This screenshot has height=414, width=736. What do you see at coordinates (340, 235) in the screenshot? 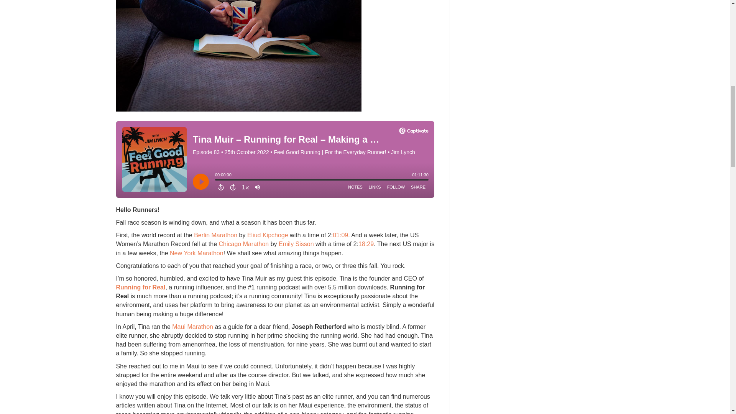
I see `01:09` at bounding box center [340, 235].